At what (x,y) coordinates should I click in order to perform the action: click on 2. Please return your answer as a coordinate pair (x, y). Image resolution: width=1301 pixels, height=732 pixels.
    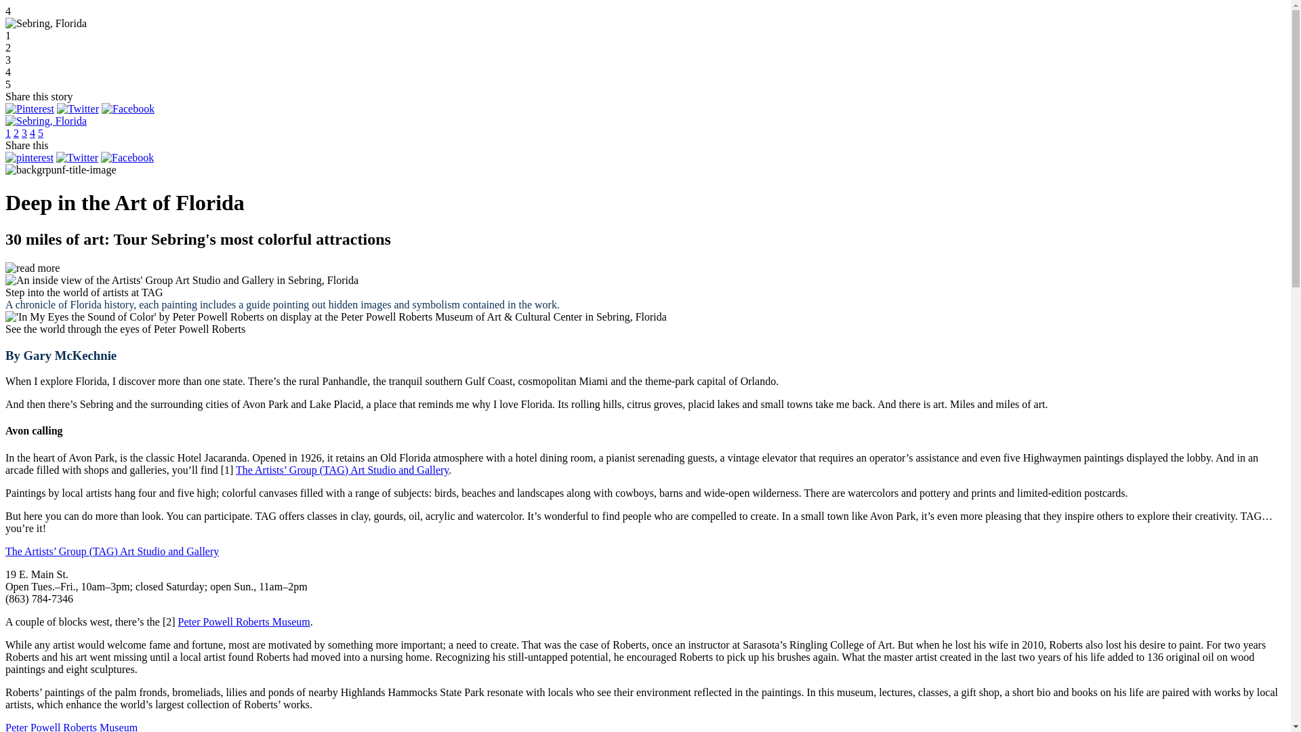
    Looking at the image, I should click on (16, 133).